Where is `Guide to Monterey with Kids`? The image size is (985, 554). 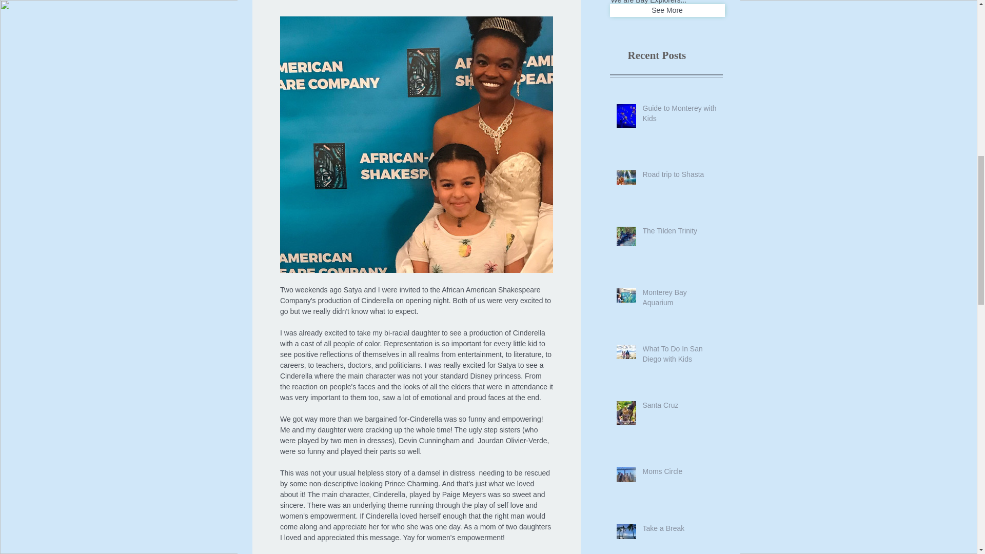
Guide to Monterey with Kids is located at coordinates (679, 115).